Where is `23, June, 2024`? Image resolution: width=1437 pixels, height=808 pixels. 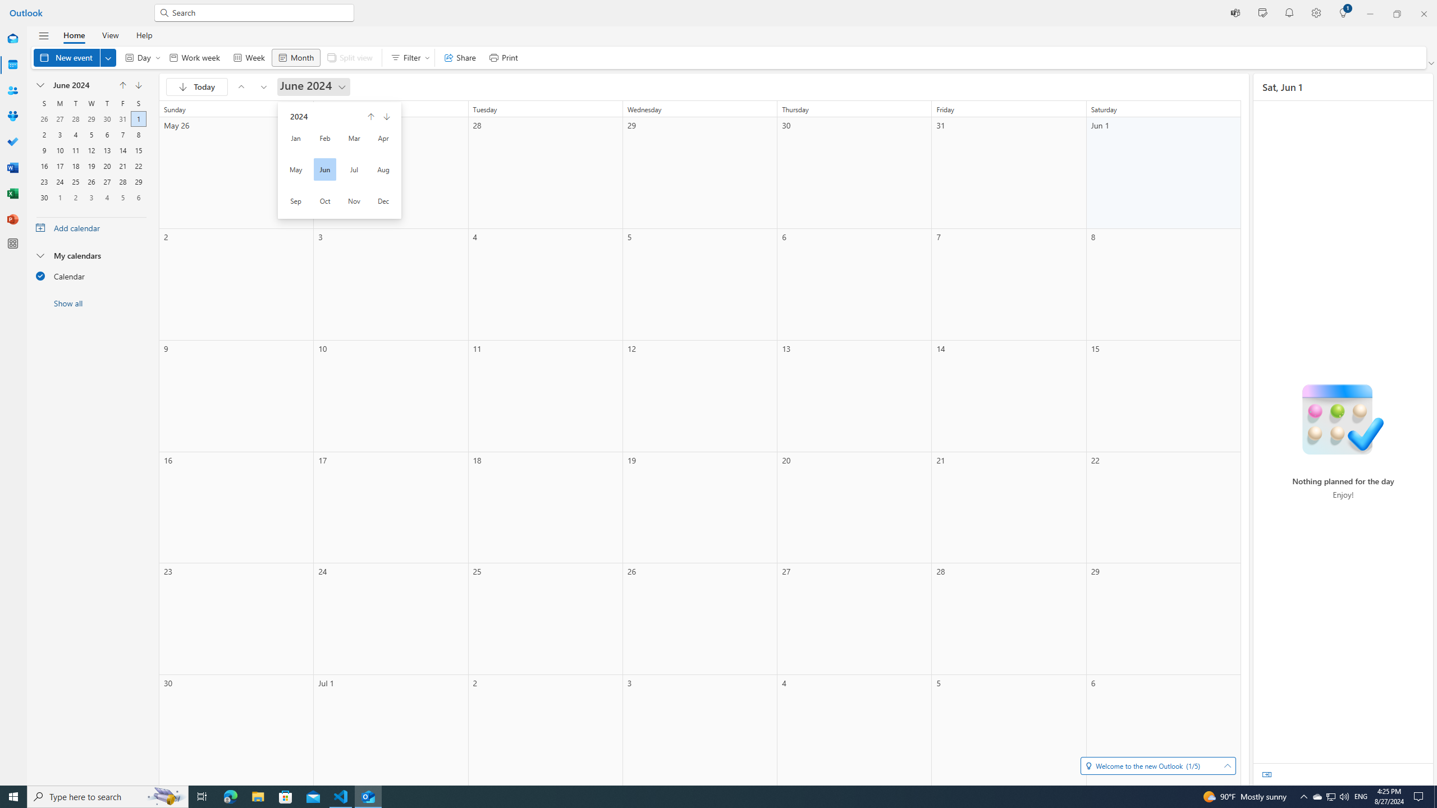 23, June, 2024 is located at coordinates (44, 181).